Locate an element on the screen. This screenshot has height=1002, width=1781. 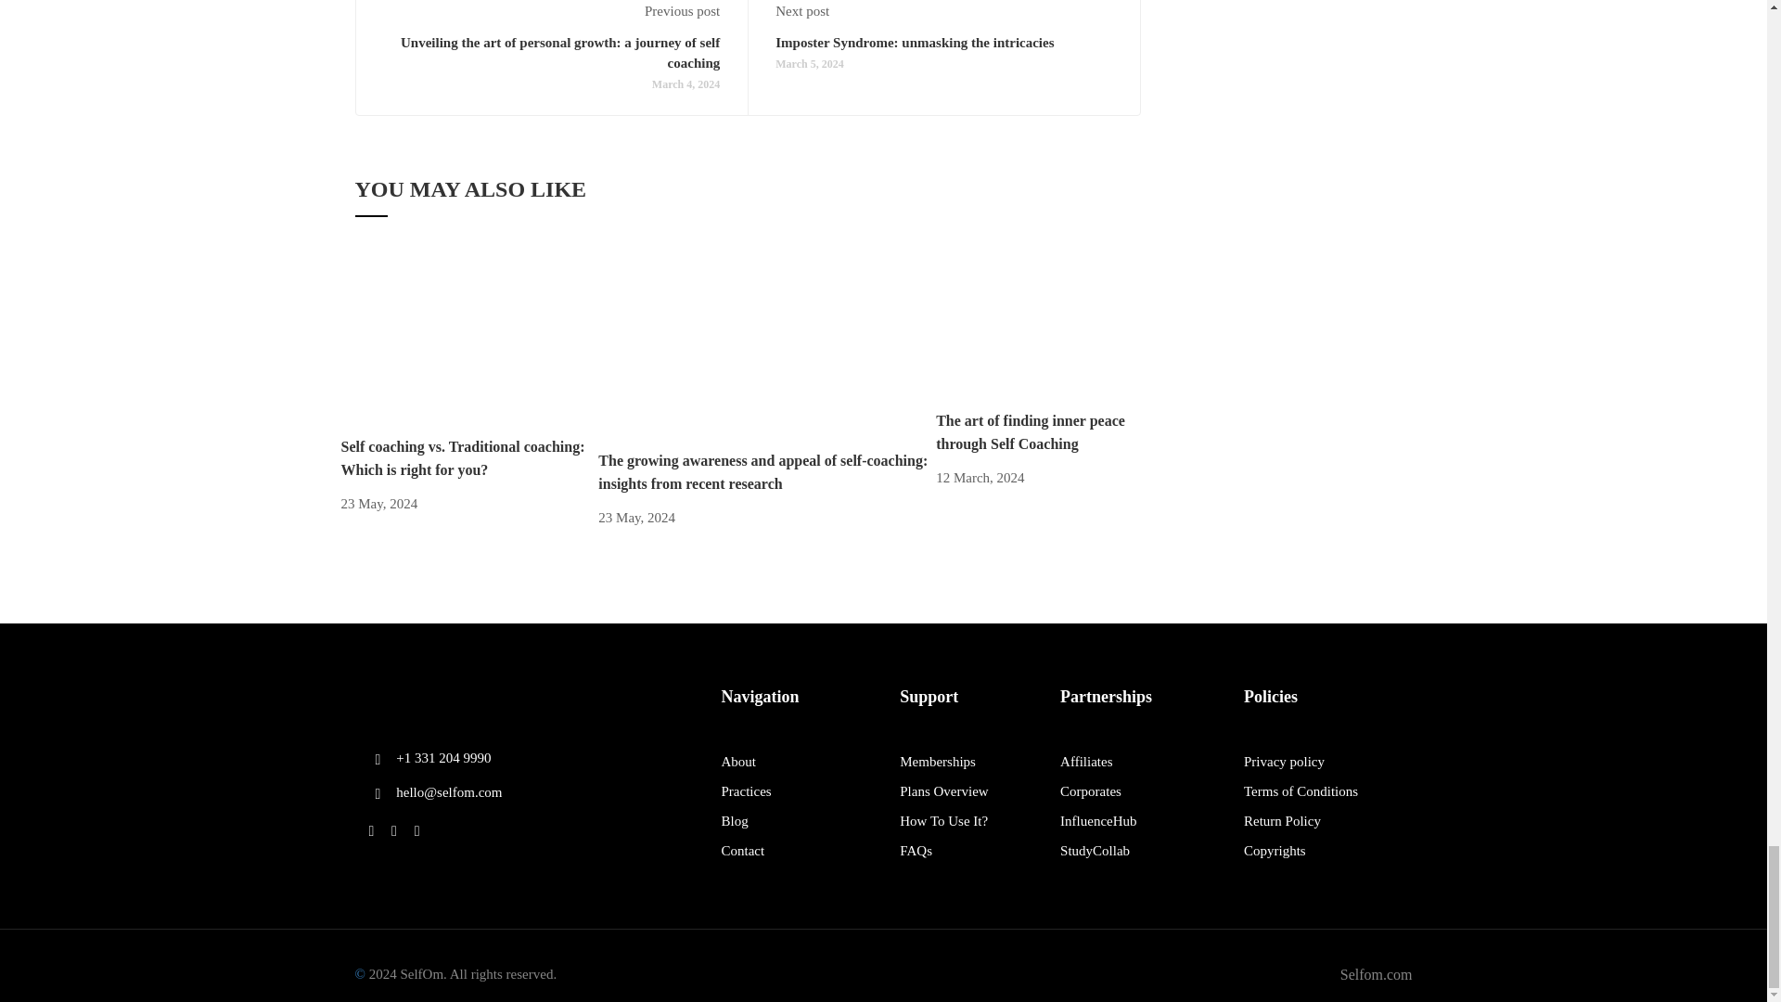
Traditional coaching is located at coordinates (469, 340).